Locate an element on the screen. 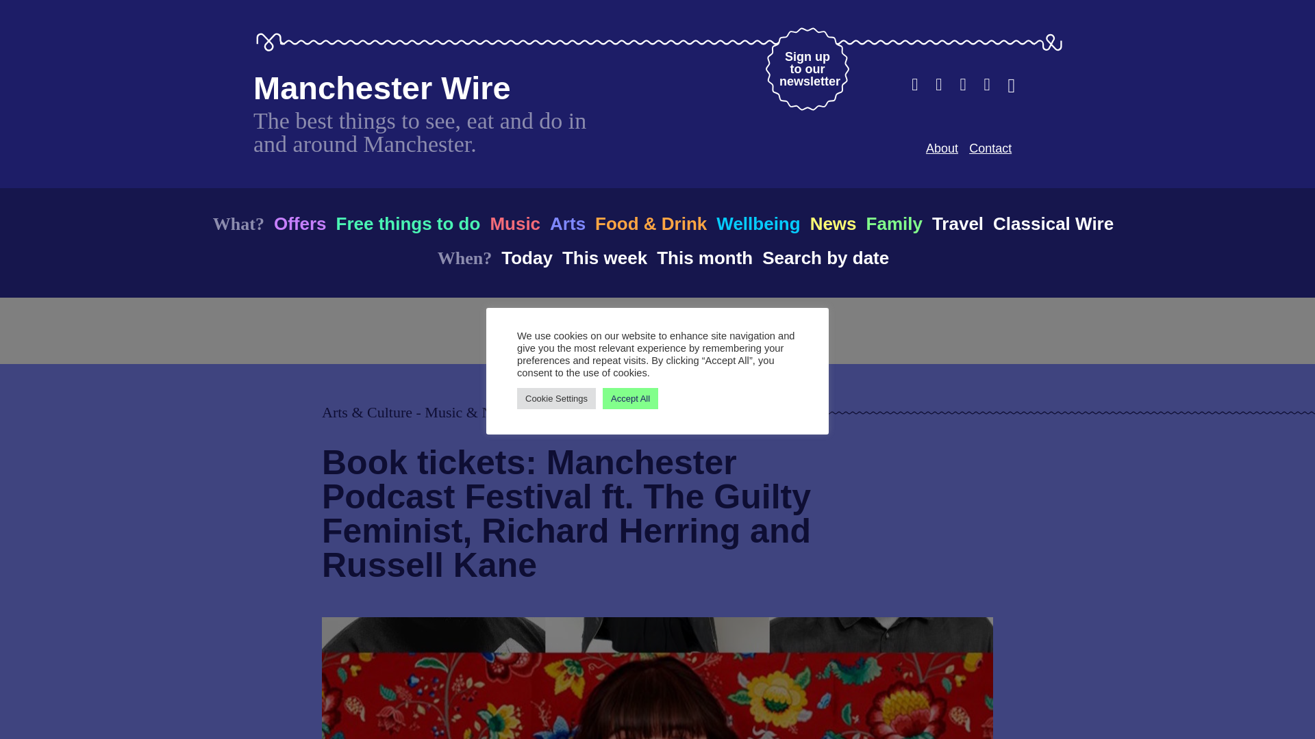 This screenshot has width=1315, height=739. Arts is located at coordinates (567, 223).